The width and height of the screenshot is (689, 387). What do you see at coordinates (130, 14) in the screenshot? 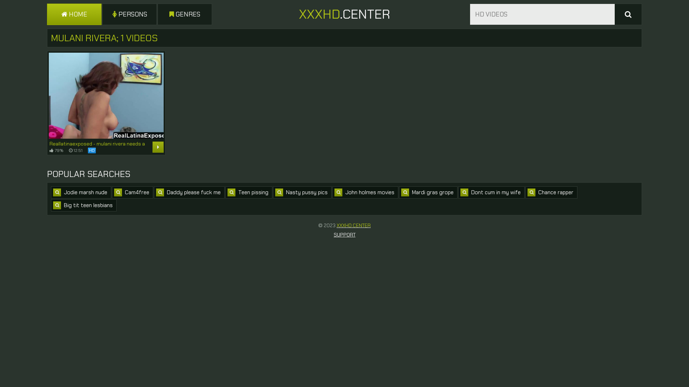
I see `PERSONS` at bounding box center [130, 14].